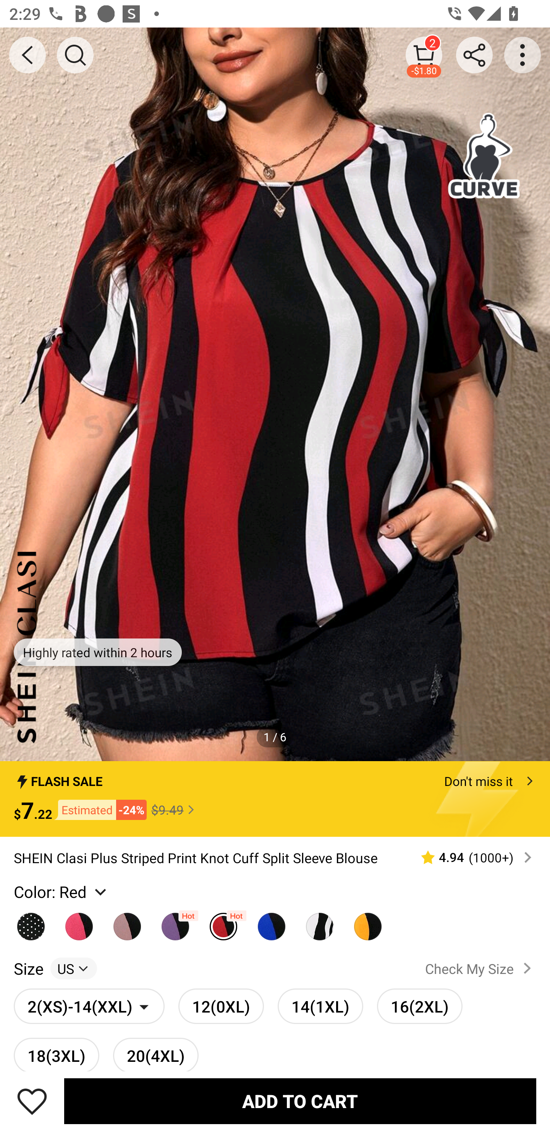 The height and width of the screenshot is (1131, 550). Describe the element at coordinates (320, 1006) in the screenshot. I see `14(1XL) 14(1XL)unselected option` at that location.